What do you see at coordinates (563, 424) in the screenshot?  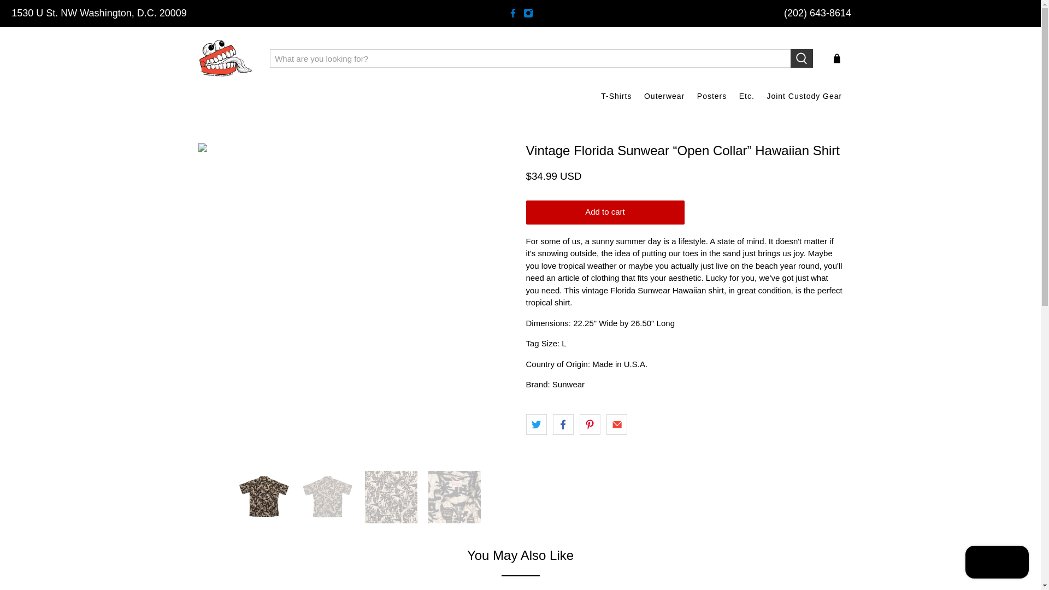 I see `Share this on Facebook` at bounding box center [563, 424].